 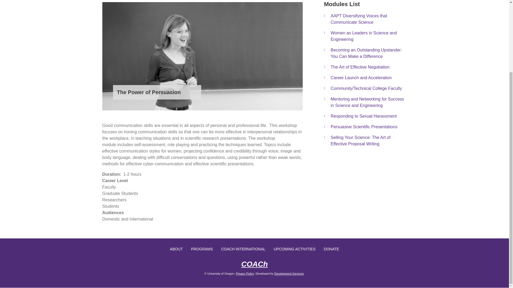 What do you see at coordinates (289, 274) in the screenshot?
I see `Development services website` at bounding box center [289, 274].